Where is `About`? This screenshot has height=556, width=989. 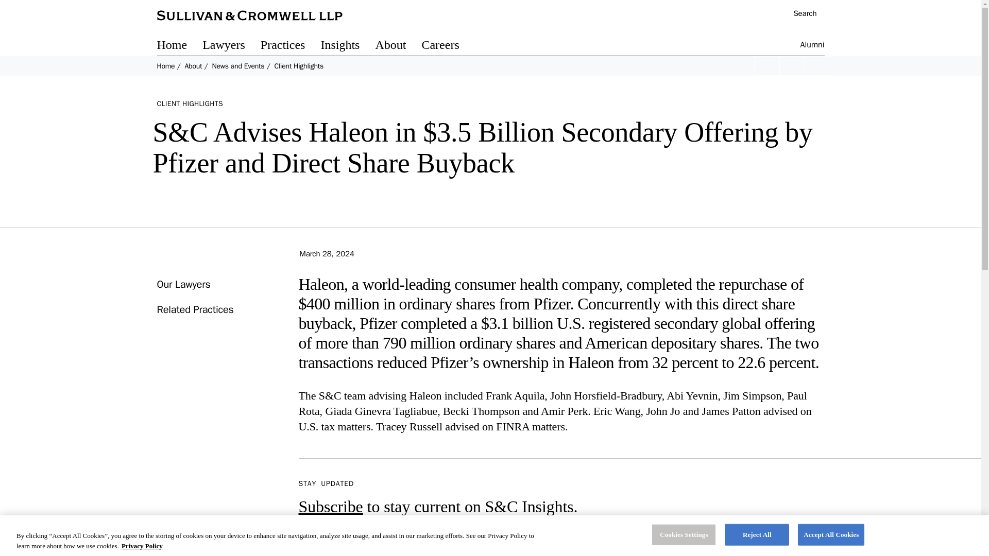
About is located at coordinates (193, 66).